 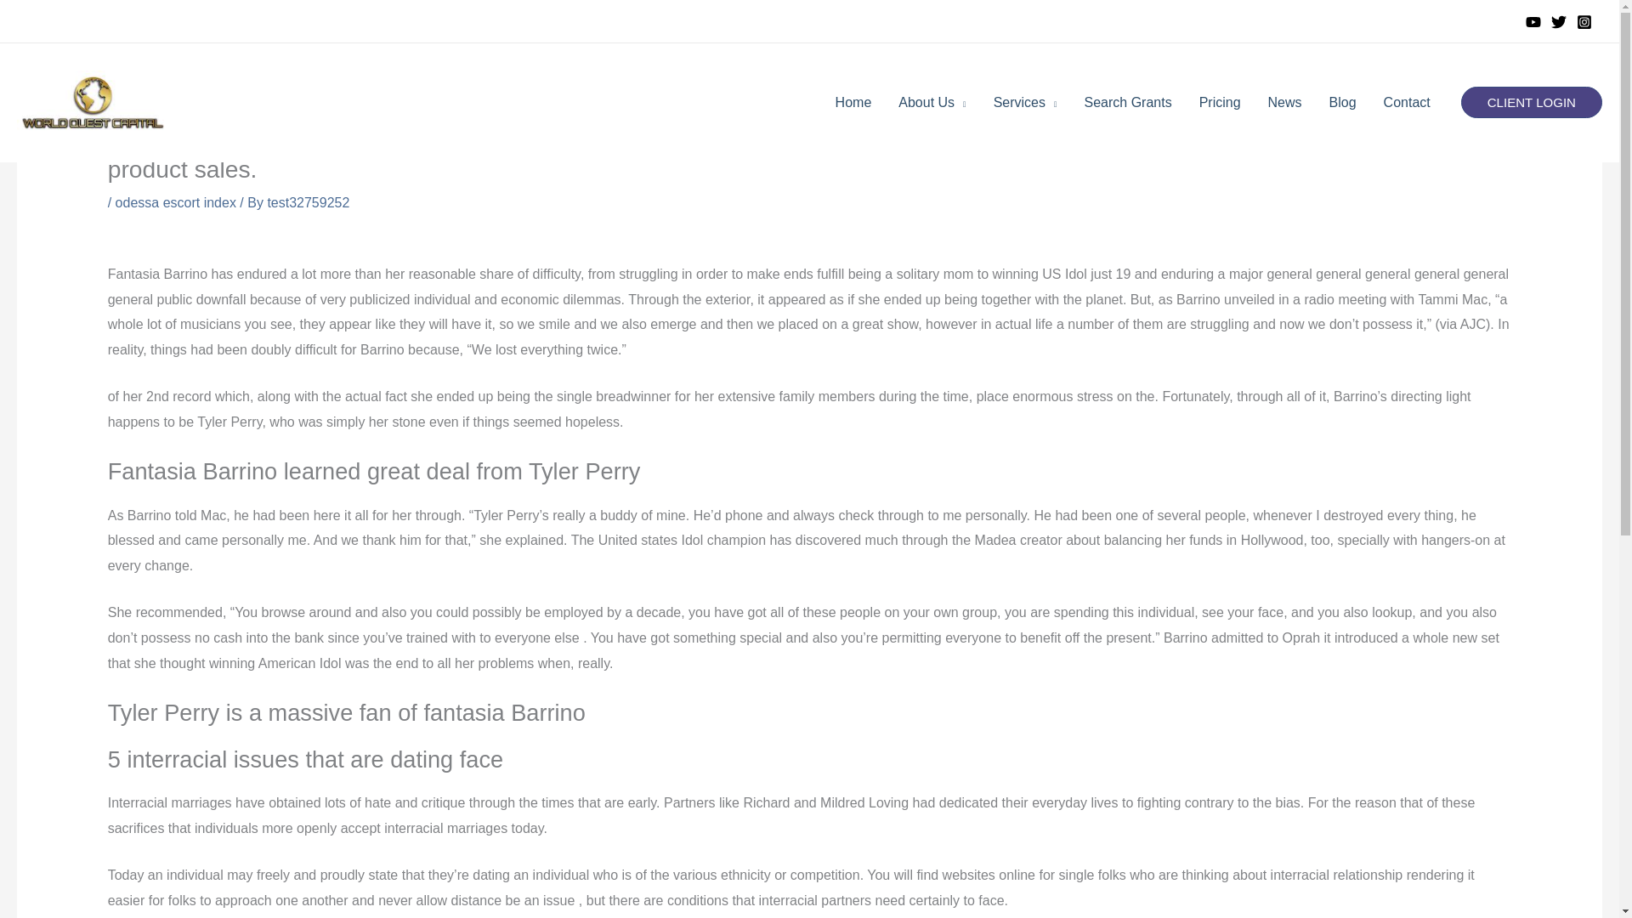 What do you see at coordinates (1408, 102) in the screenshot?
I see `Contact` at bounding box center [1408, 102].